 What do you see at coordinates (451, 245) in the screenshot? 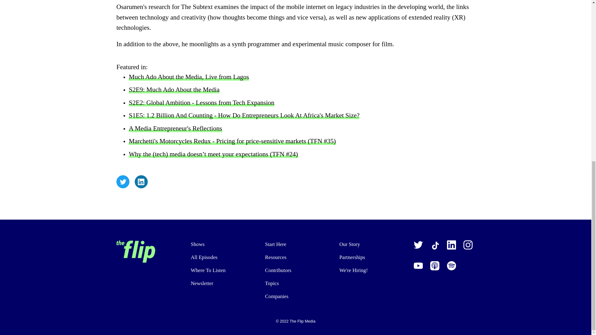
I see `LinkedIn icon` at bounding box center [451, 245].